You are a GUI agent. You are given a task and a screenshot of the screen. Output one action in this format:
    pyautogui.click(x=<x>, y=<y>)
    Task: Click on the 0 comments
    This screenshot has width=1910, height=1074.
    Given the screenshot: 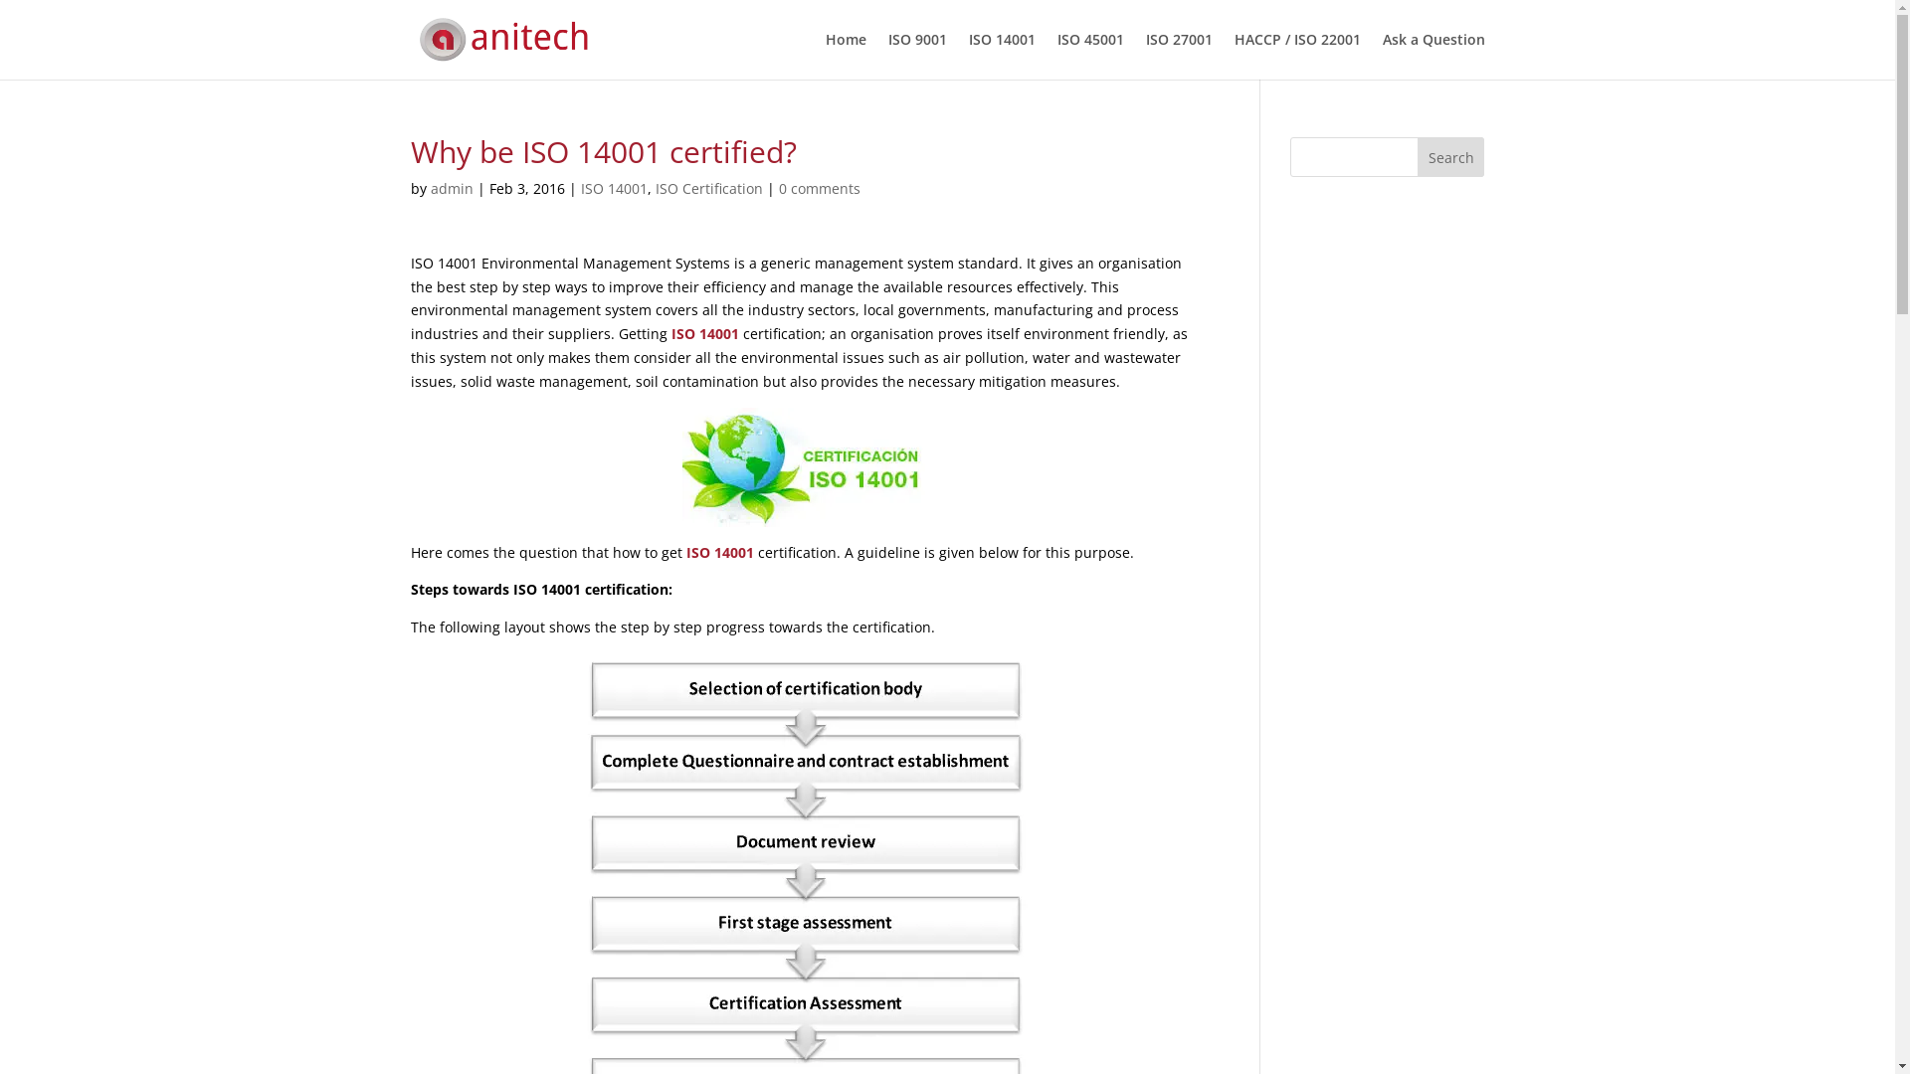 What is the action you would take?
    pyautogui.click(x=819, y=189)
    